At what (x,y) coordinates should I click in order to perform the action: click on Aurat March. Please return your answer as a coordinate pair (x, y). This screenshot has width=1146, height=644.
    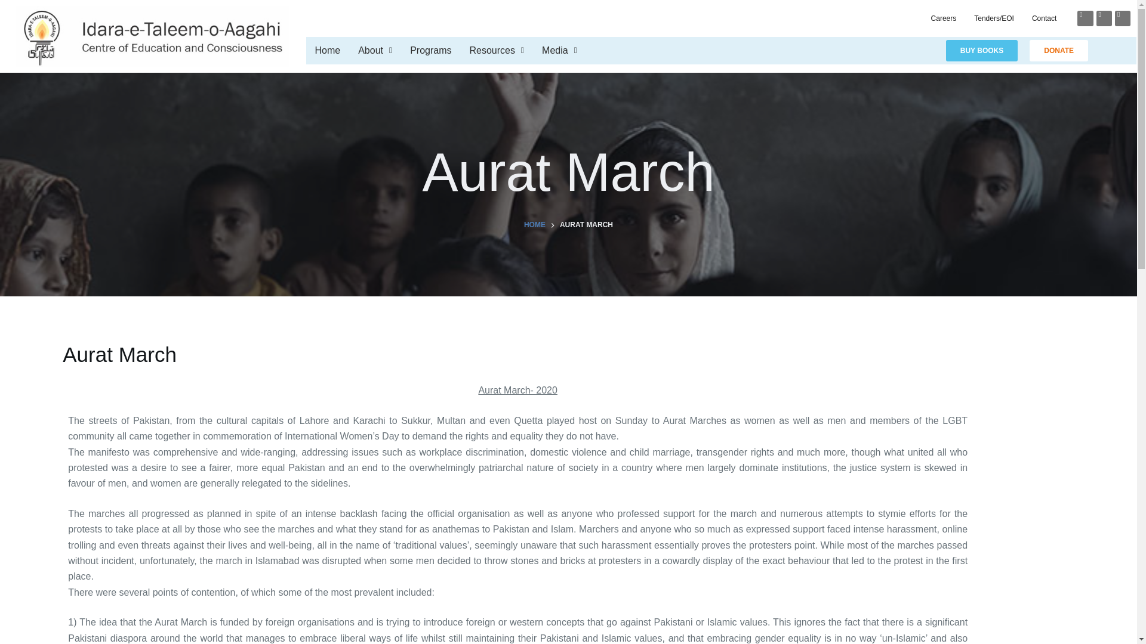
    Looking at the image, I should click on (568, 172).